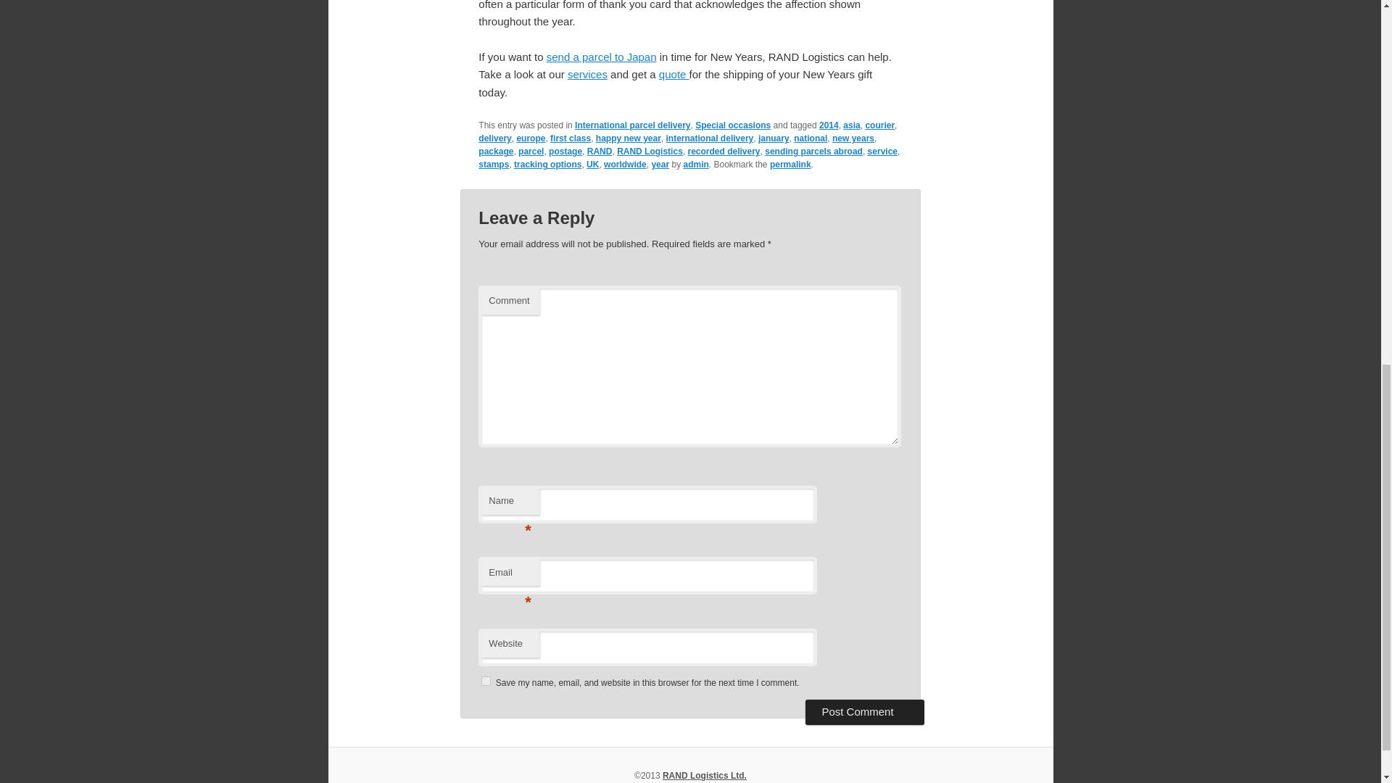  Describe the element at coordinates (774, 138) in the screenshot. I see `january` at that location.